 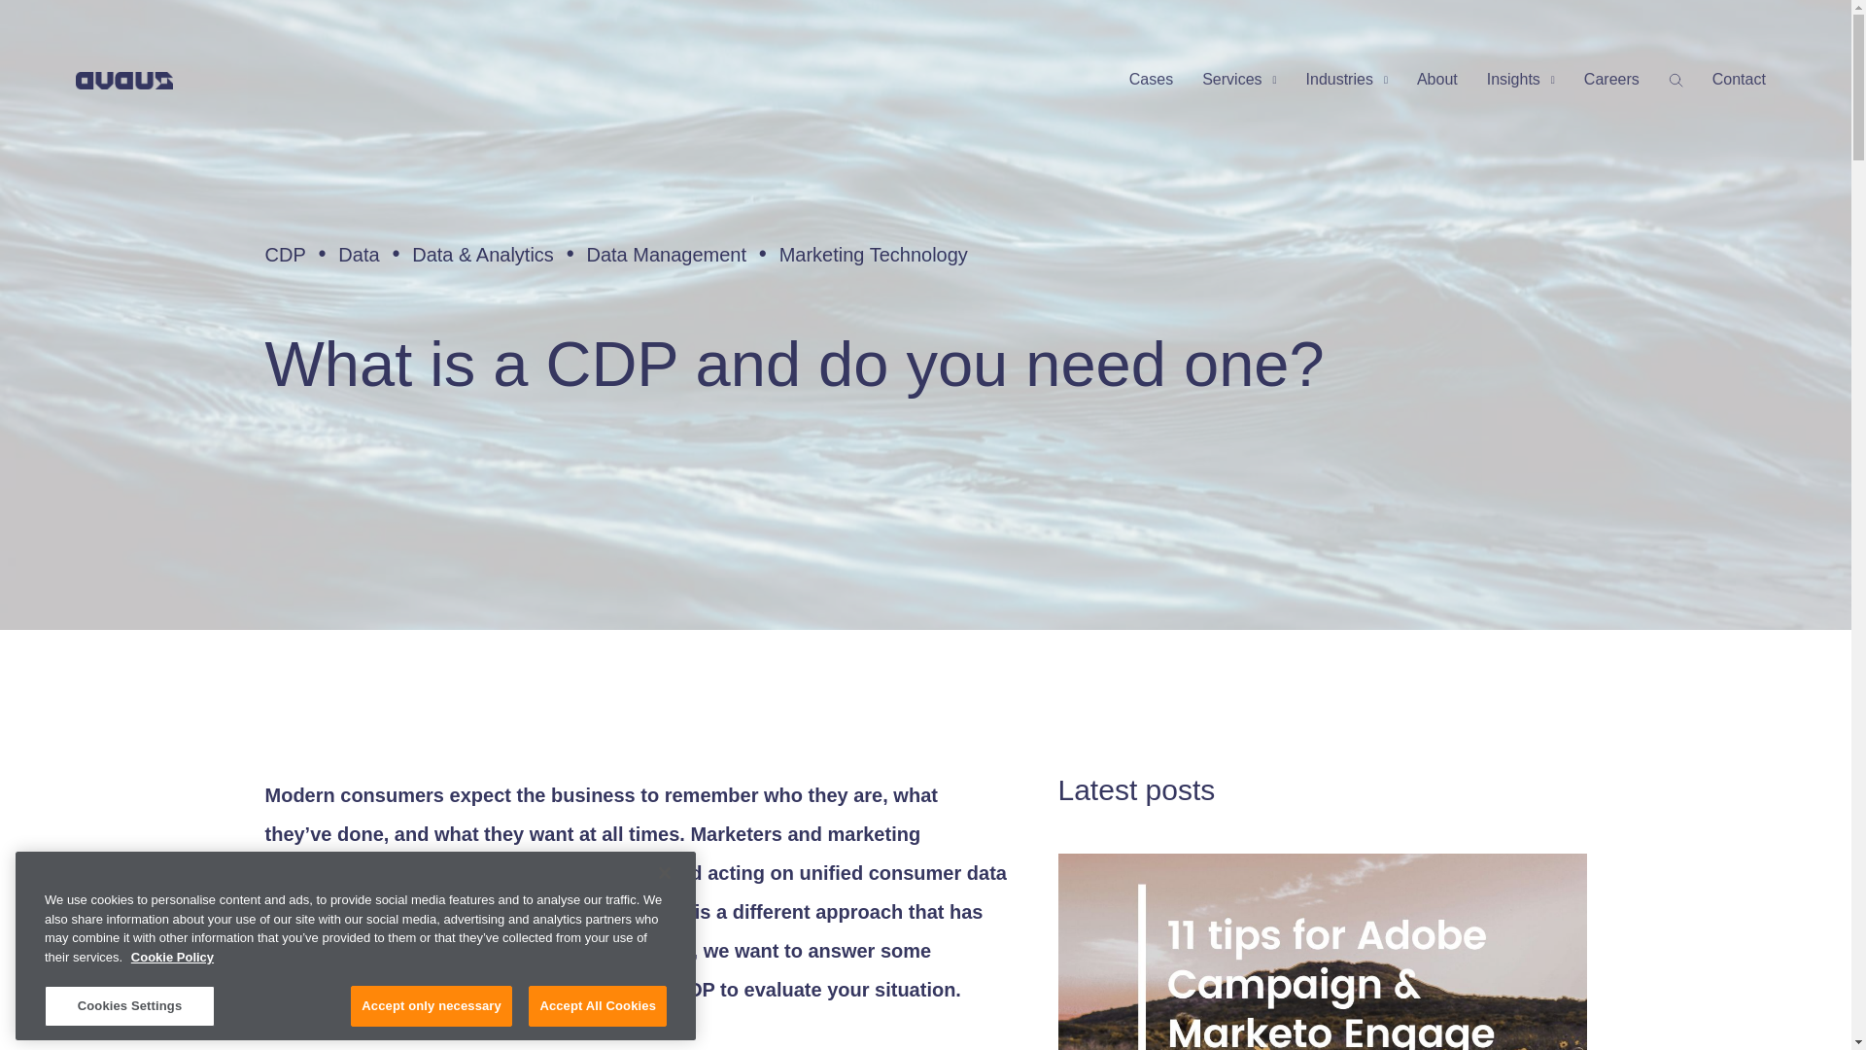 What do you see at coordinates (1238, 80) in the screenshot?
I see `Services` at bounding box center [1238, 80].